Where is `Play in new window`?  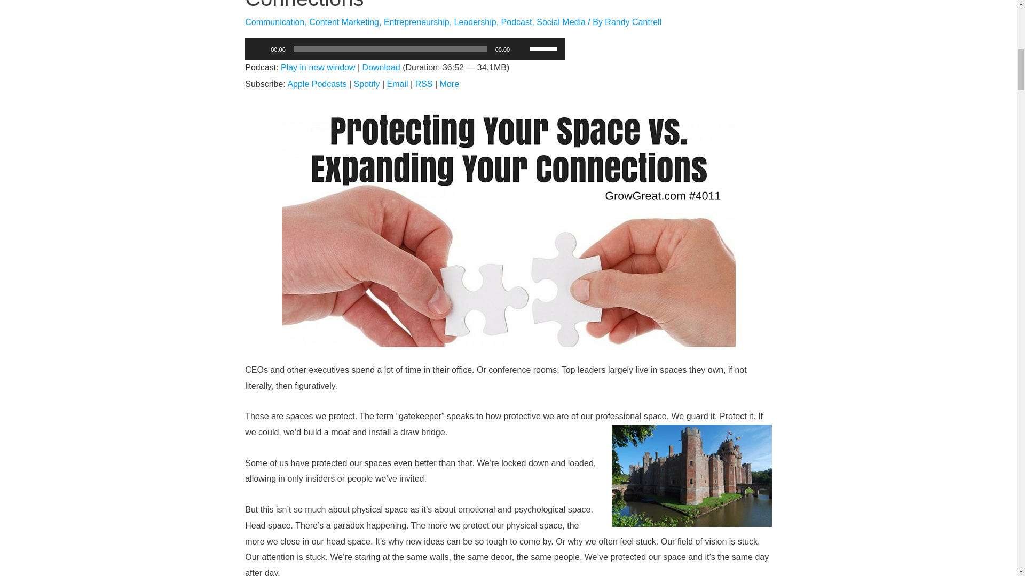
Play in new window is located at coordinates (318, 67).